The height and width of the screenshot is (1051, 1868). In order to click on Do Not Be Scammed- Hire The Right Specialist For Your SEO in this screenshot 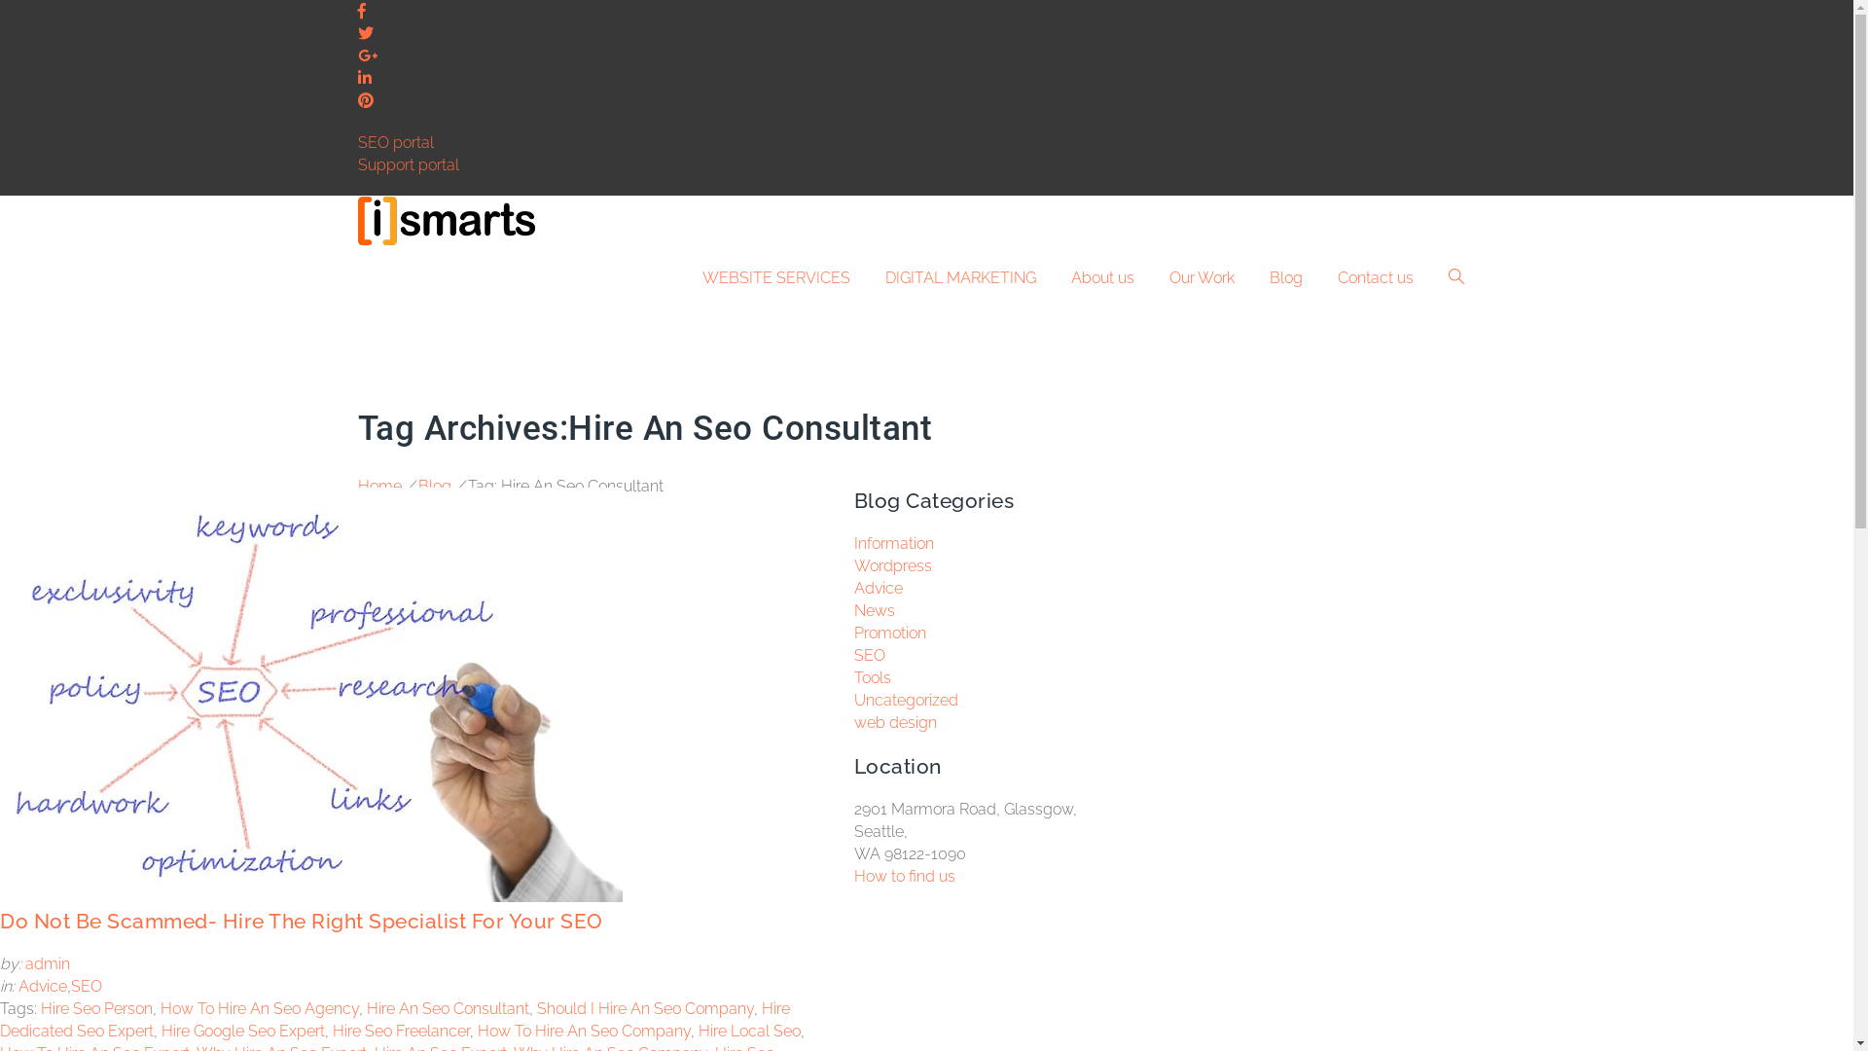, I will do `click(302, 921)`.